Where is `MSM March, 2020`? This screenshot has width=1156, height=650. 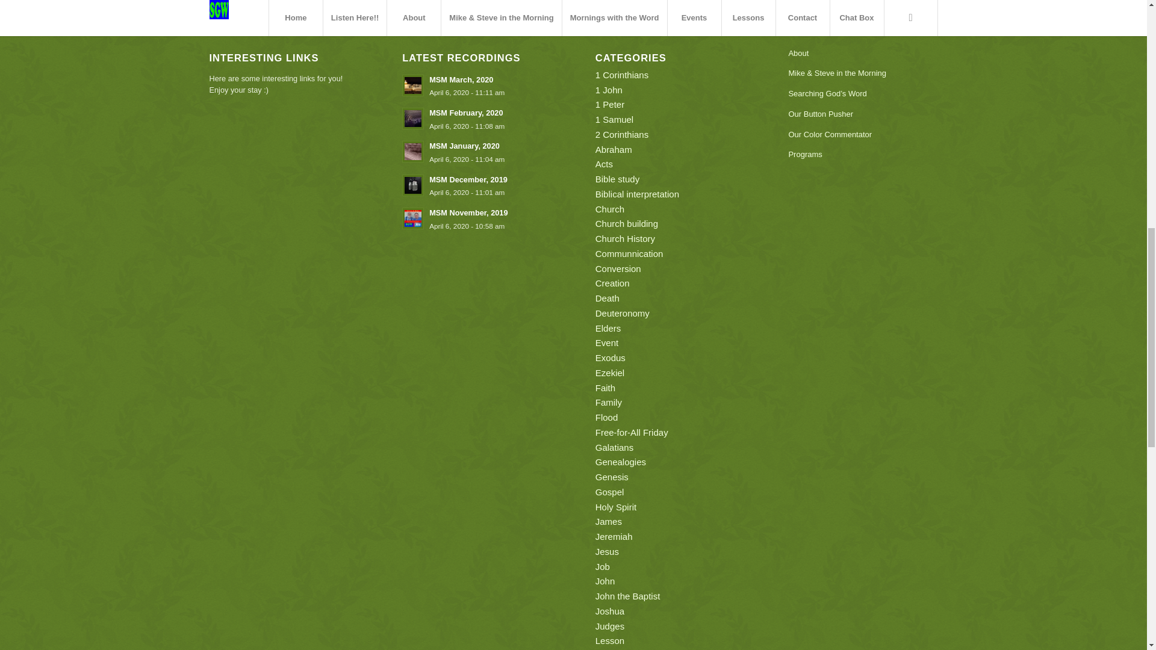 MSM March, 2020 is located at coordinates (477, 119).